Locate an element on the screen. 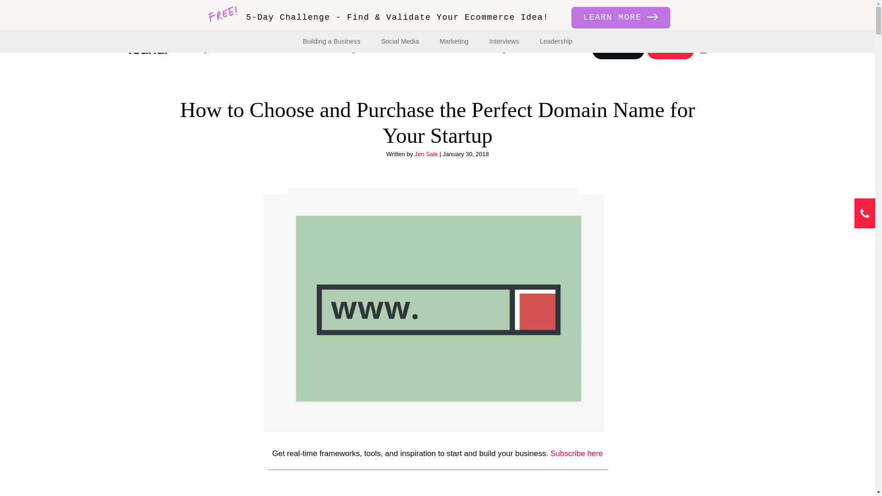 The height and width of the screenshot is (496, 882). Podcasts is located at coordinates (248, 49).